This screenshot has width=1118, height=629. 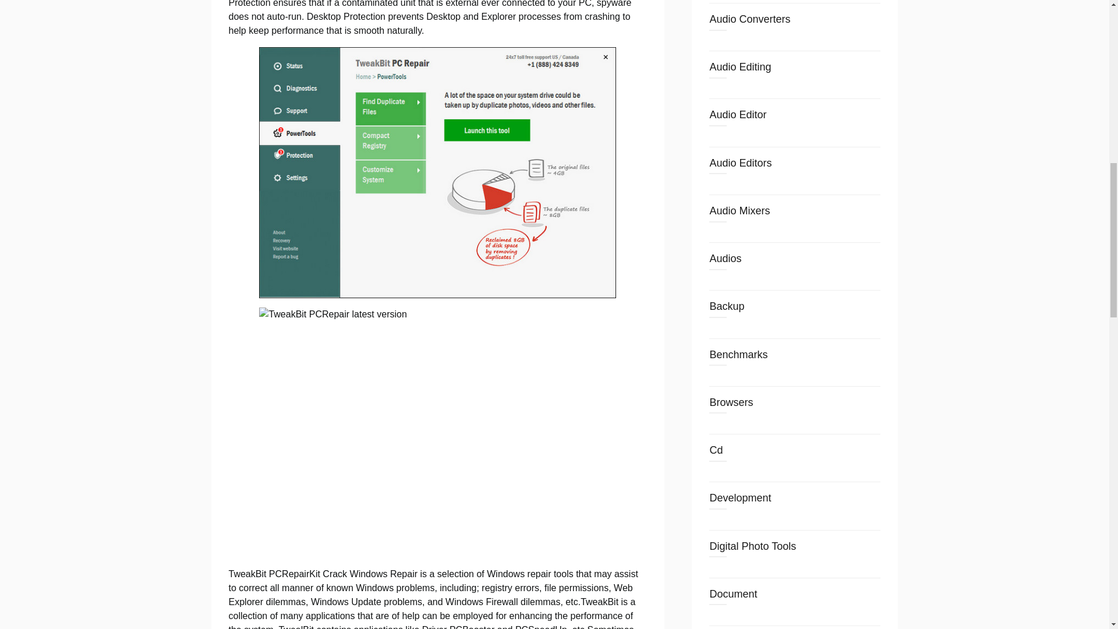 I want to click on Backup, so click(x=727, y=306).